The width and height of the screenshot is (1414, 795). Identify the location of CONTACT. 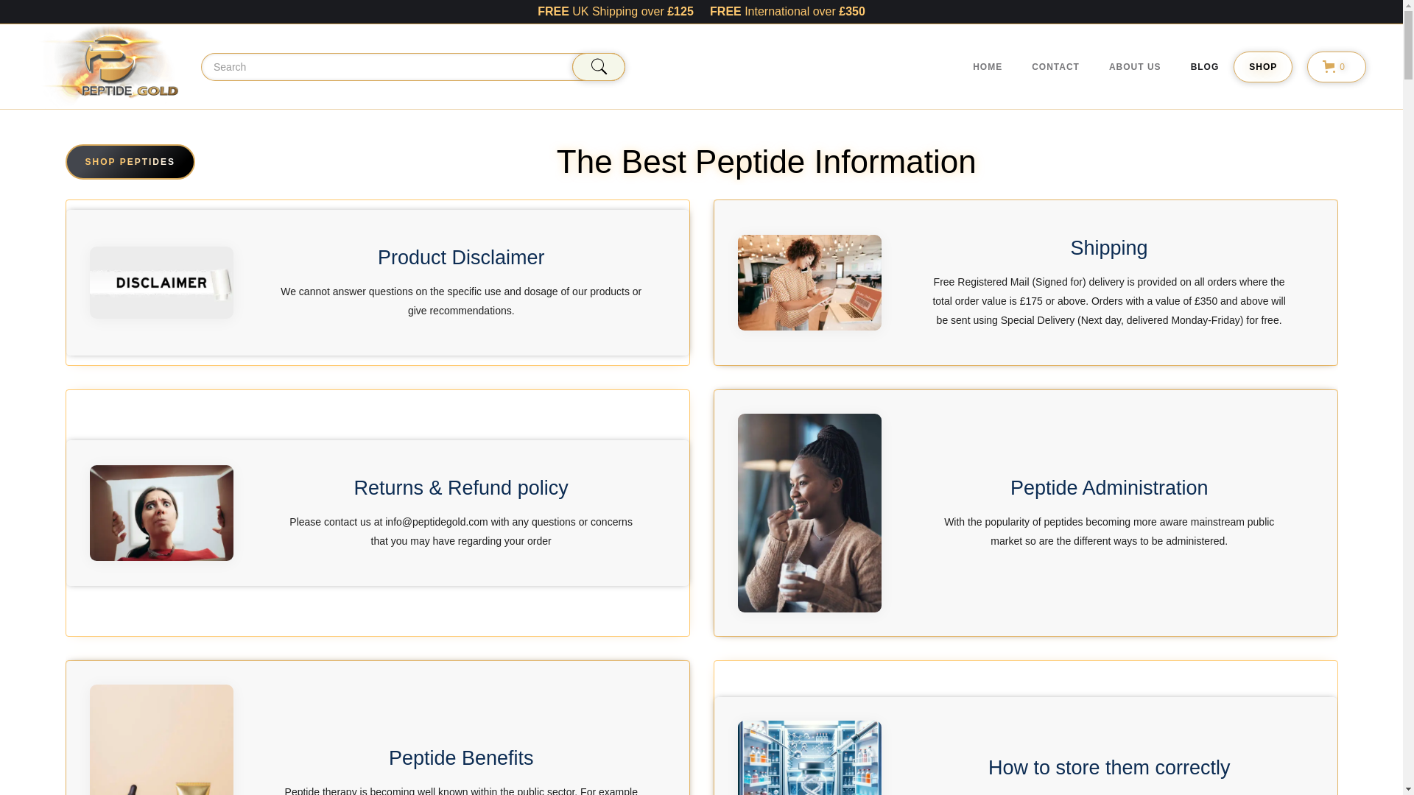
(1055, 67).